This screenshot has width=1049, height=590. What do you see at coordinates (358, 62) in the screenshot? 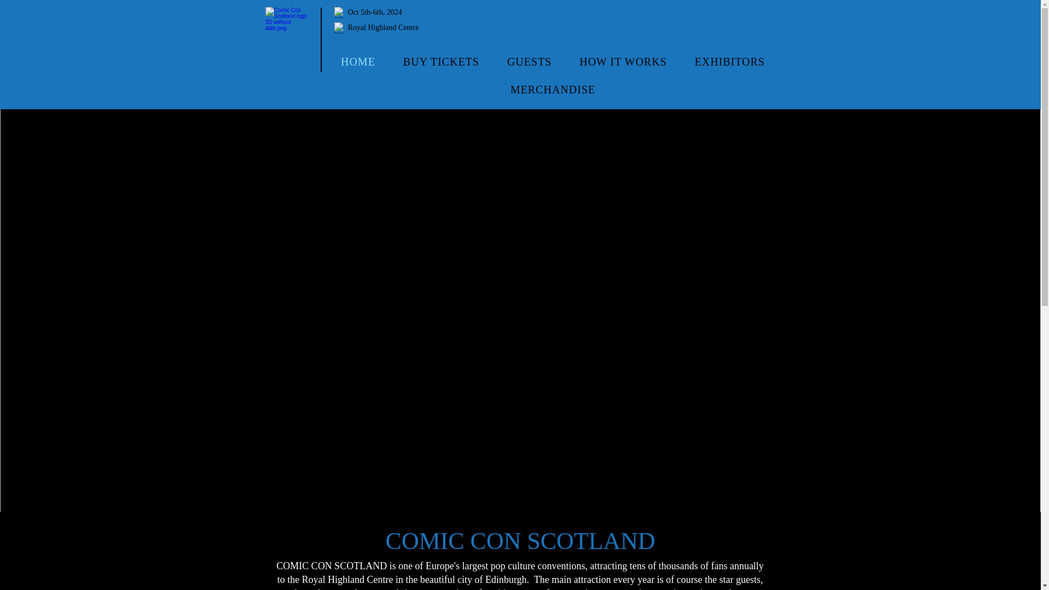
I see `HOME` at bounding box center [358, 62].